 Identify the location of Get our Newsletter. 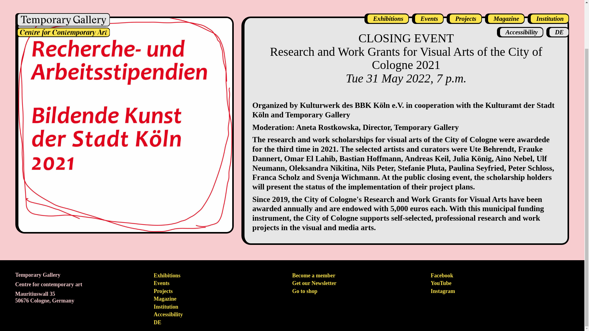
(314, 283).